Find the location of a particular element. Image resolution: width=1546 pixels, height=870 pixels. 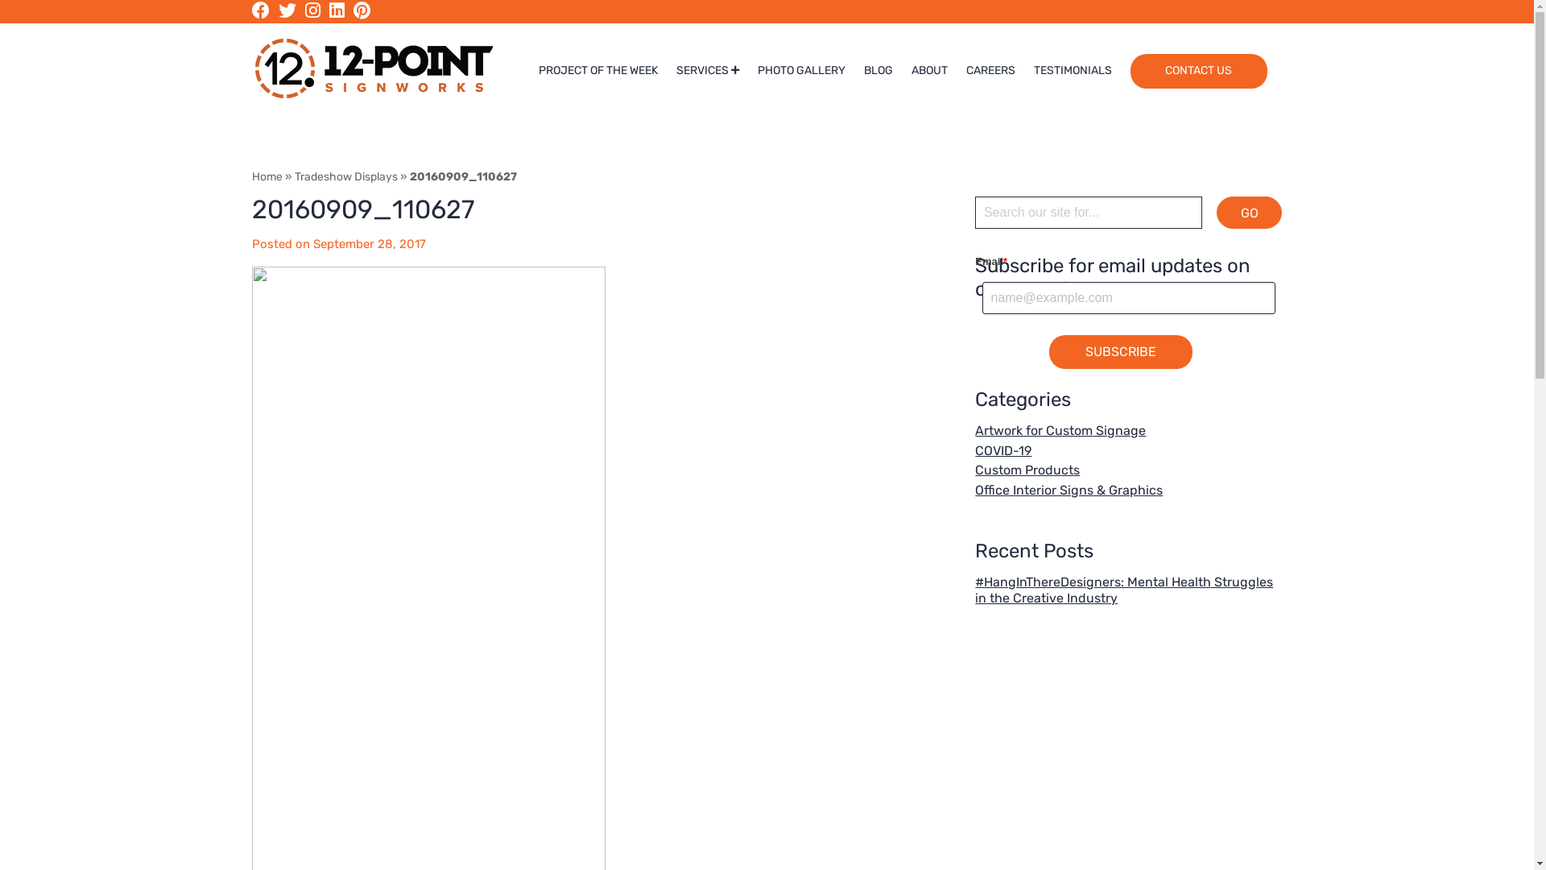

ABOUT is located at coordinates (929, 71).